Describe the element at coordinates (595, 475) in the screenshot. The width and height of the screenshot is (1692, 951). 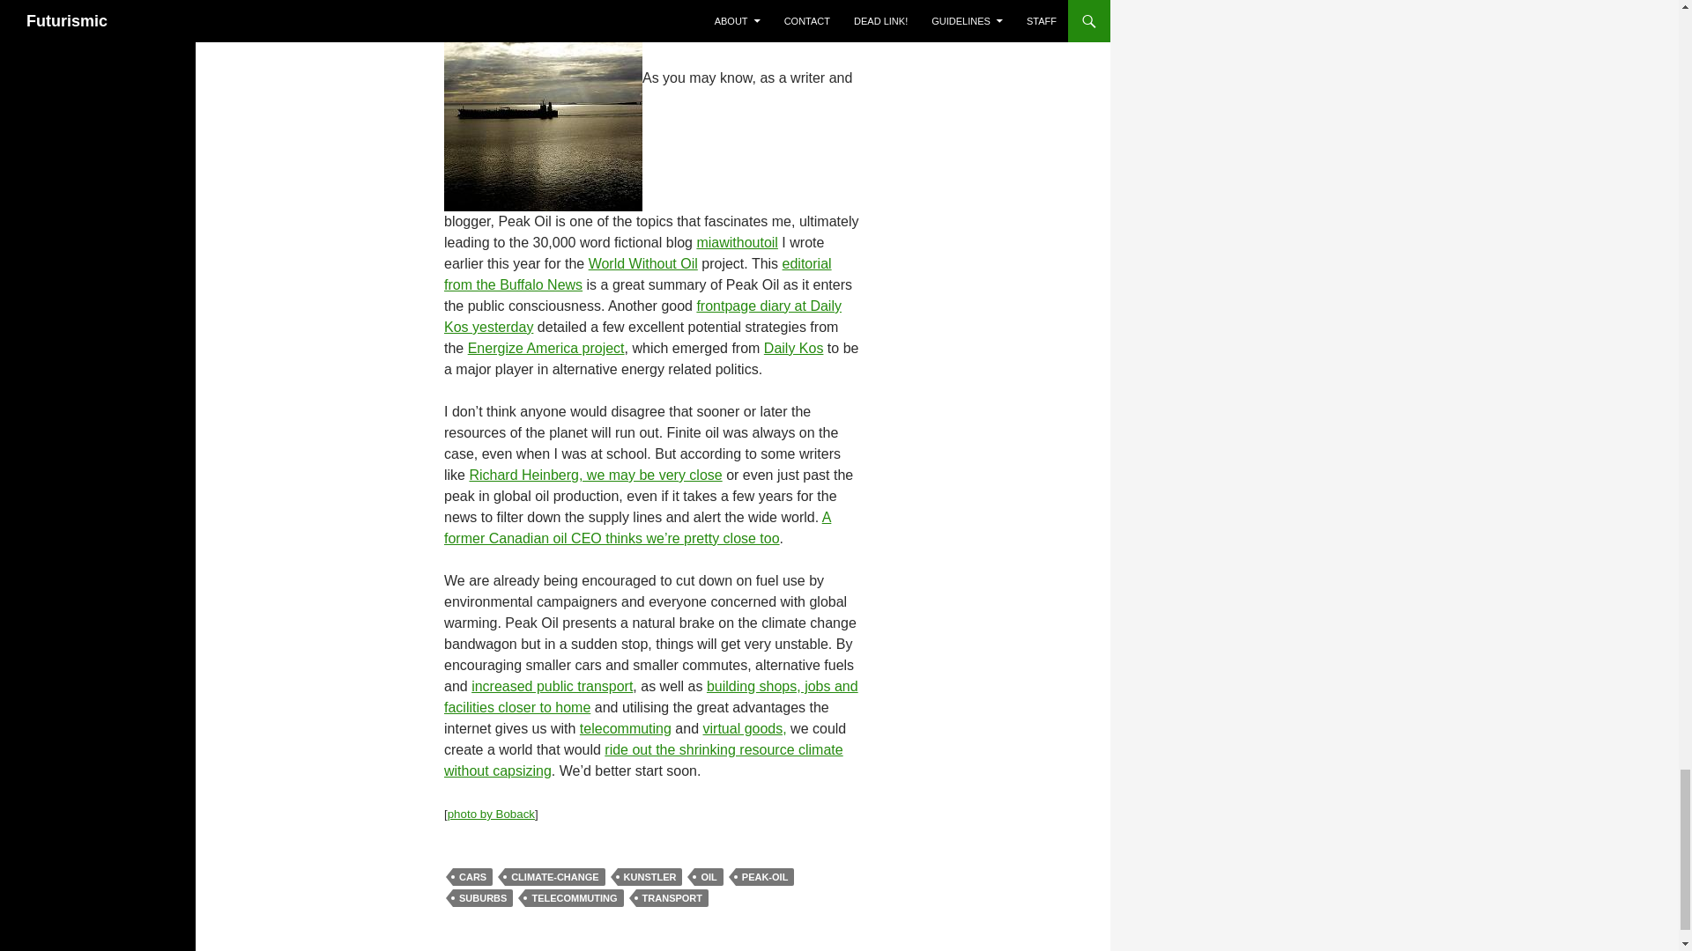
I see `Peak Everything: an introduction` at that location.